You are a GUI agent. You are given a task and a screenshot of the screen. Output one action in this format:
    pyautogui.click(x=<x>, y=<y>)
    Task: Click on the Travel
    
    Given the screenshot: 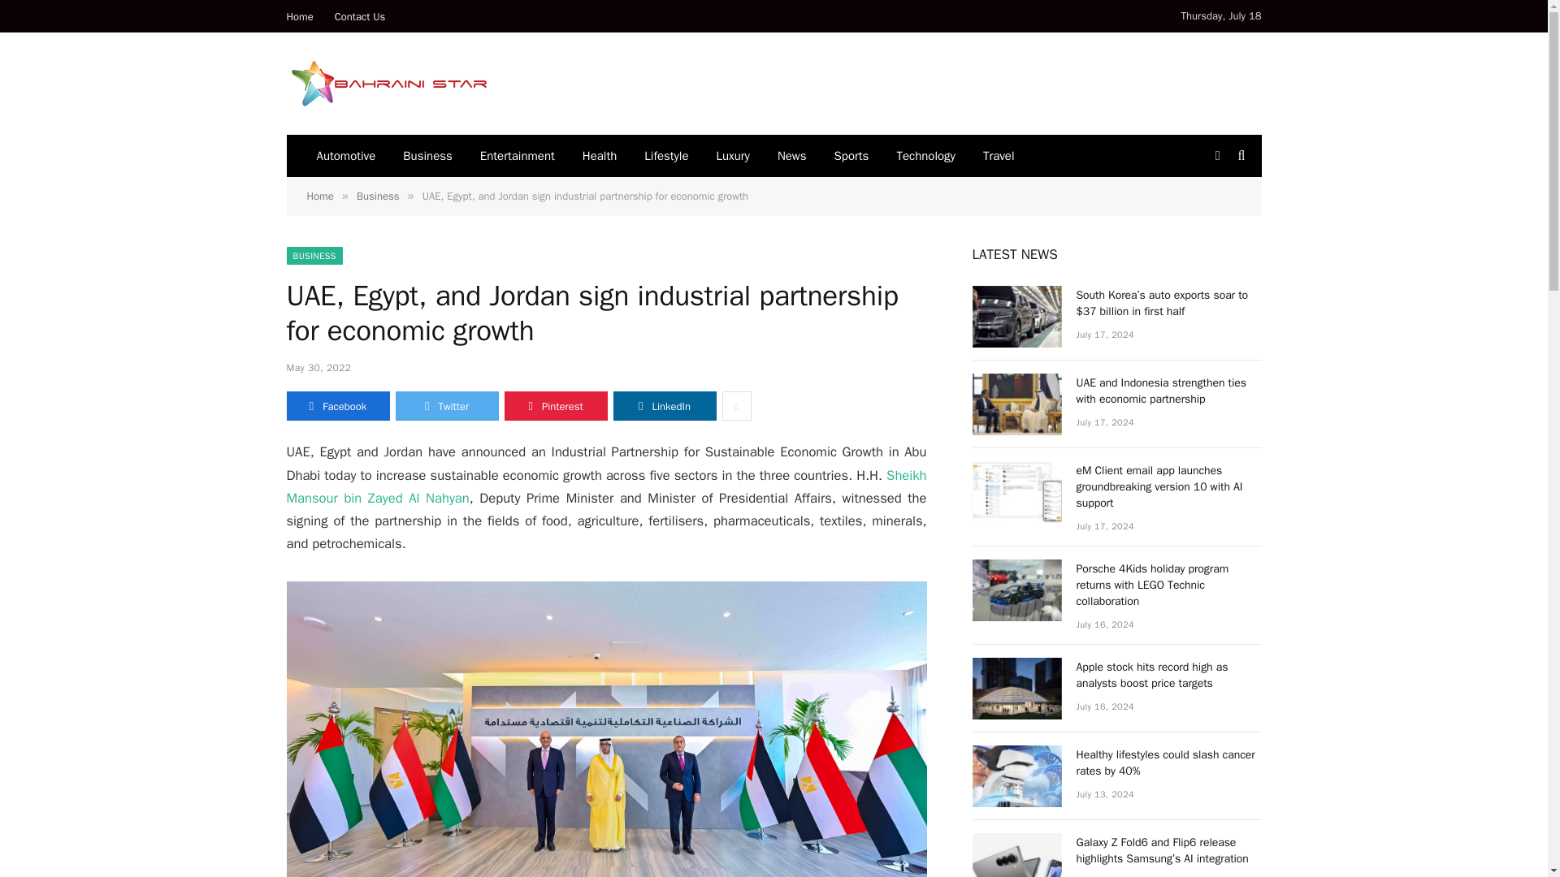 What is the action you would take?
    pyautogui.click(x=998, y=156)
    